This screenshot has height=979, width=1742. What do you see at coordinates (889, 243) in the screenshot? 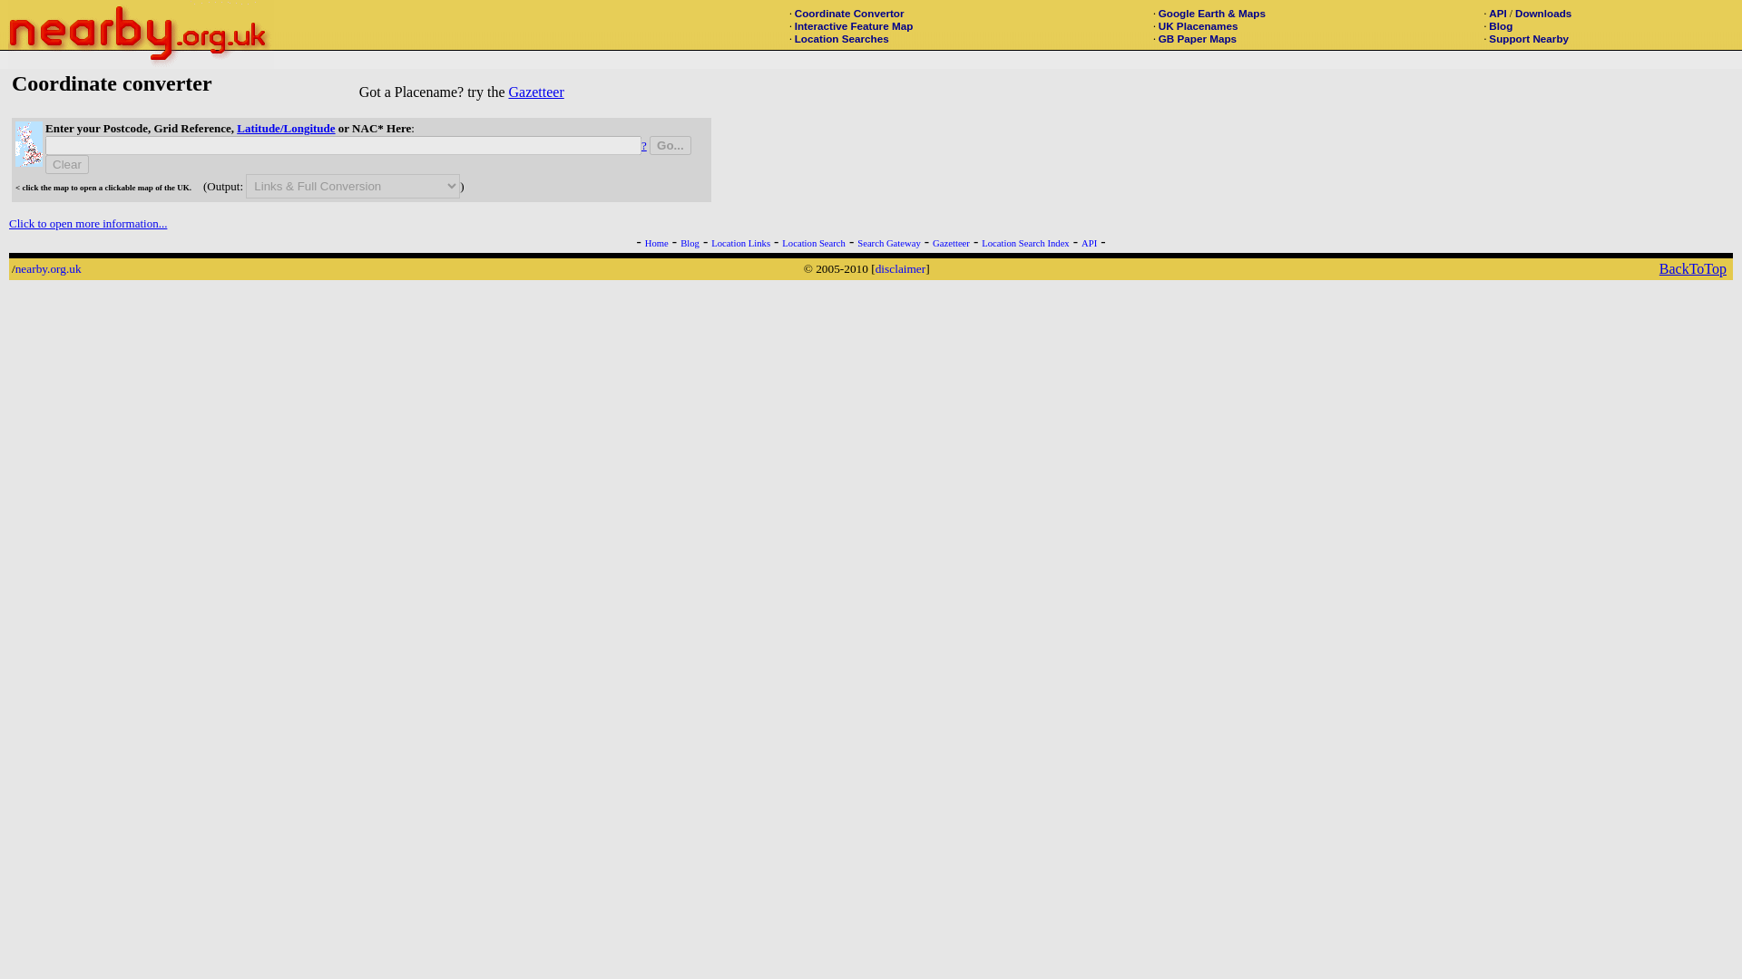
I see `Search Gateway` at bounding box center [889, 243].